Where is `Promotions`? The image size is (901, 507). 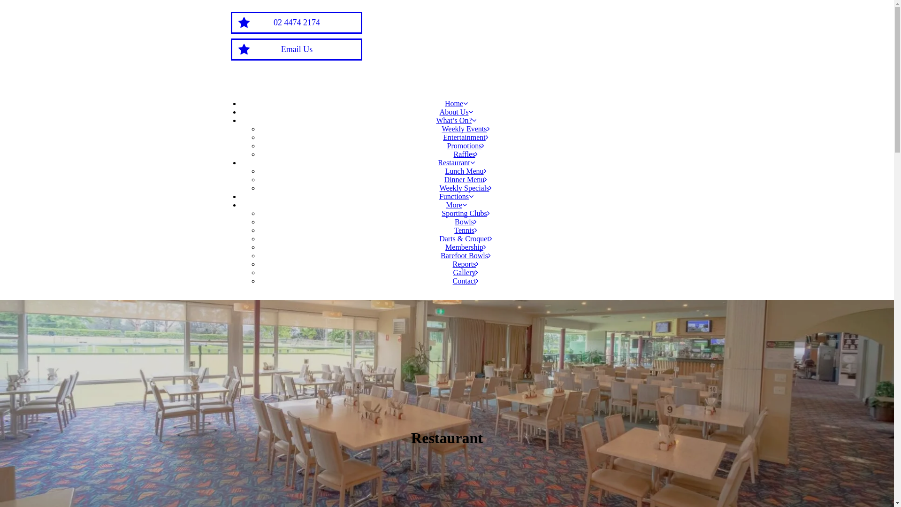 Promotions is located at coordinates (466, 146).